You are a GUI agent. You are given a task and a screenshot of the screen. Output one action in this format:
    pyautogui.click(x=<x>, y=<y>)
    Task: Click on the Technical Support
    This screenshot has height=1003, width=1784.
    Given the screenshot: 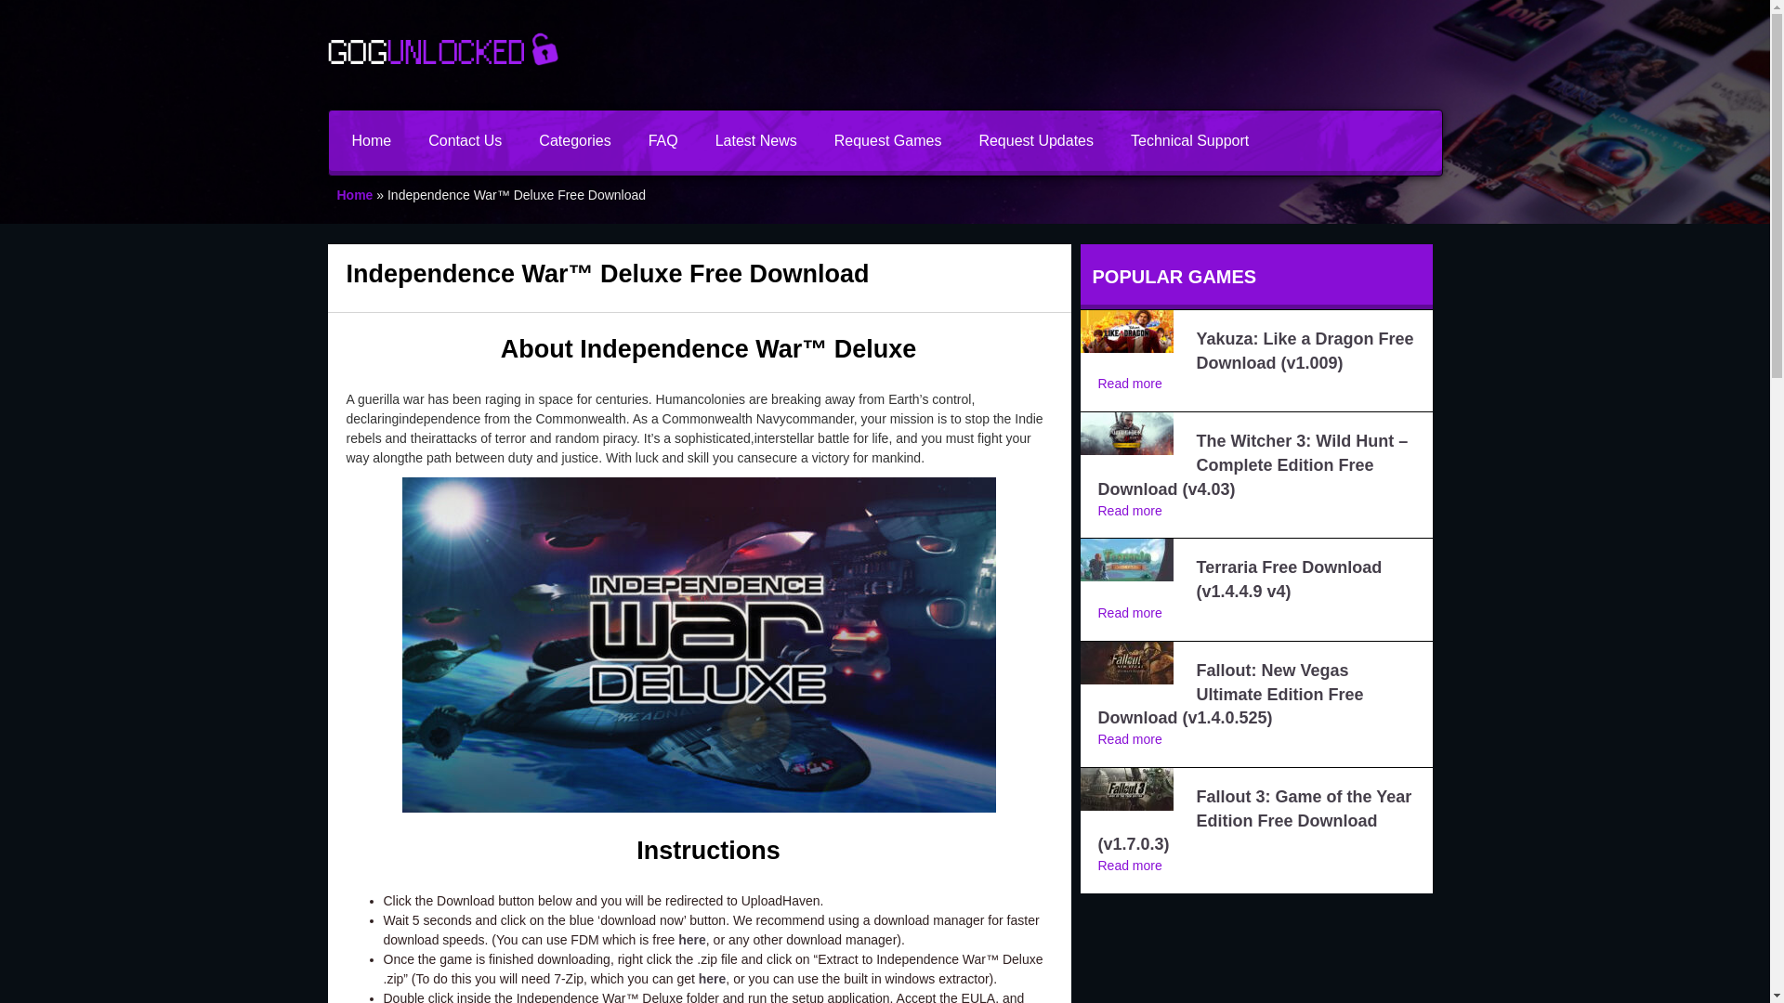 What is the action you would take?
    pyautogui.click(x=1189, y=139)
    